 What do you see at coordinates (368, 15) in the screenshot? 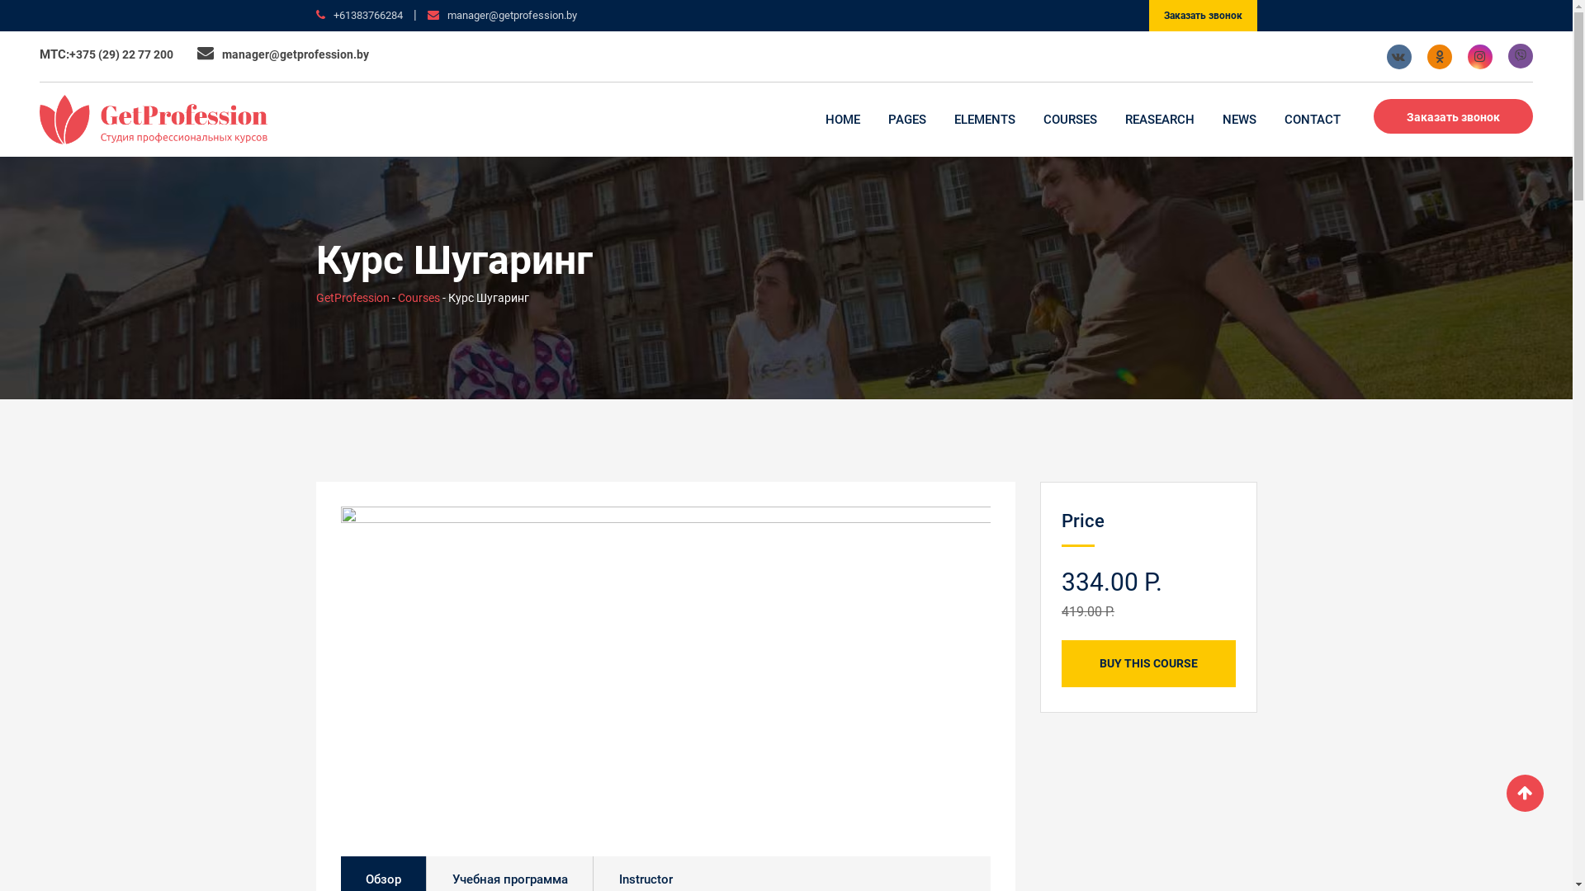
I see `+61383766284` at bounding box center [368, 15].